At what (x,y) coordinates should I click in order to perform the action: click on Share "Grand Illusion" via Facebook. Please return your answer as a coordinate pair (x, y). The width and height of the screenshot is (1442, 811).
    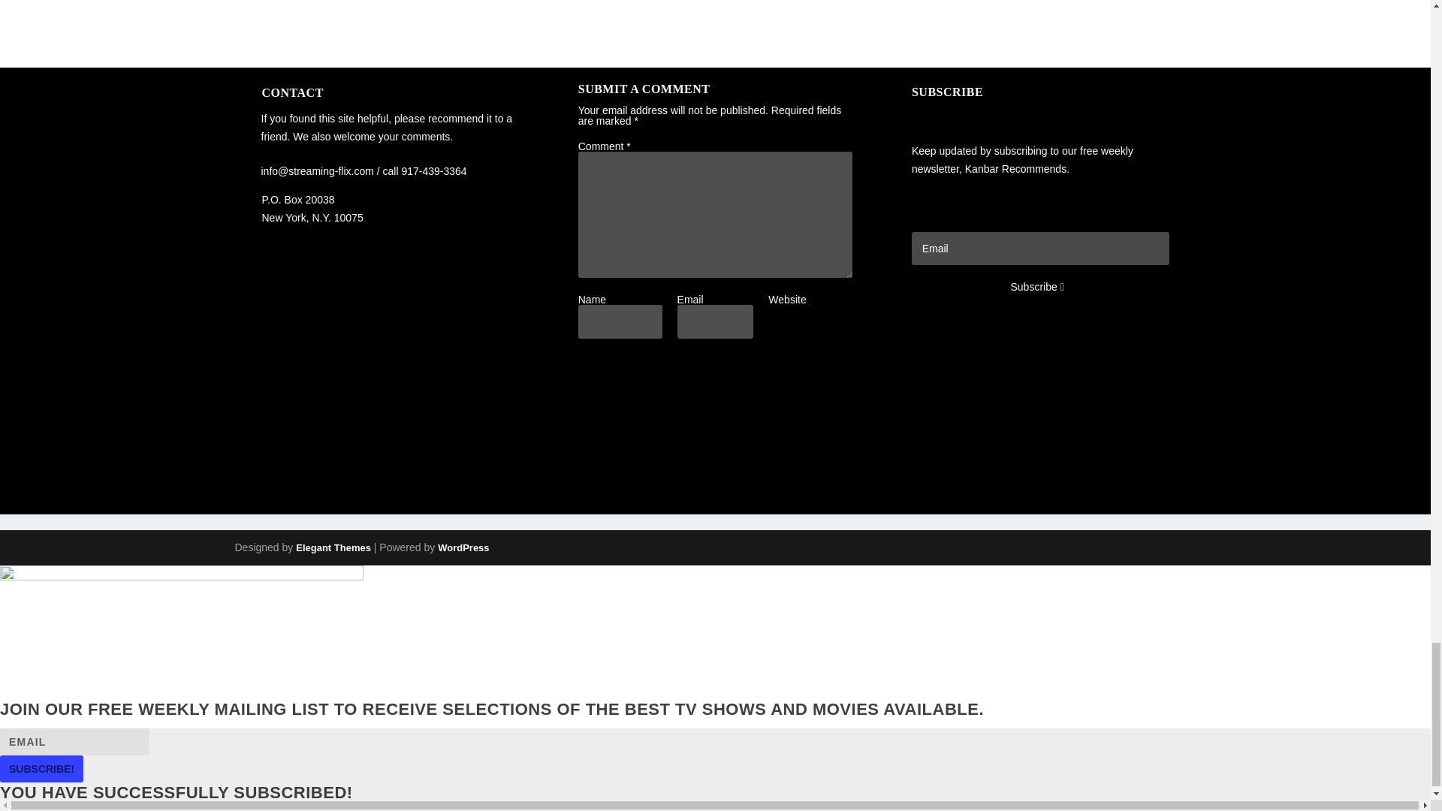
    Looking at the image, I should click on (695, 447).